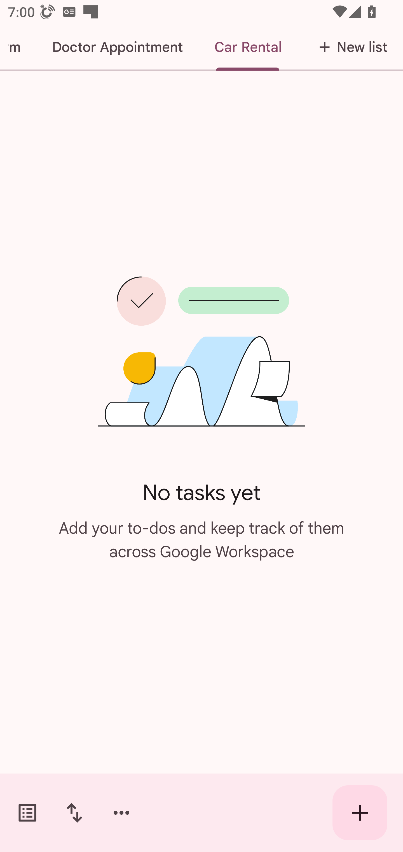 This screenshot has height=852, width=403. Describe the element at coordinates (121, 813) in the screenshot. I see `More options` at that location.